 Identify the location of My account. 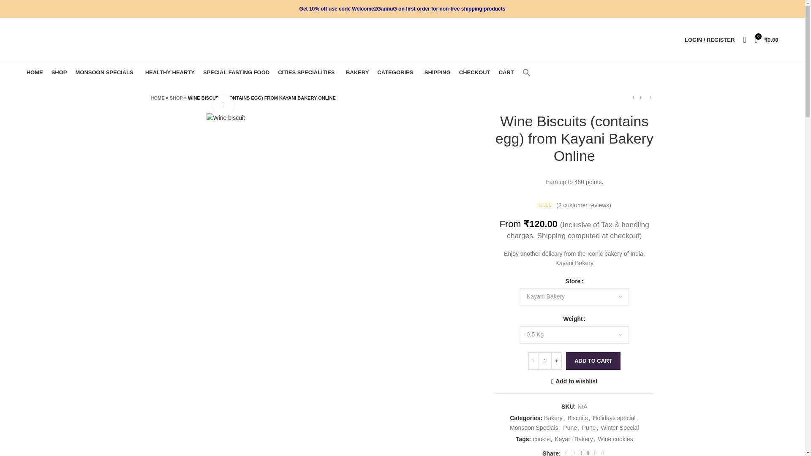
(710, 40).